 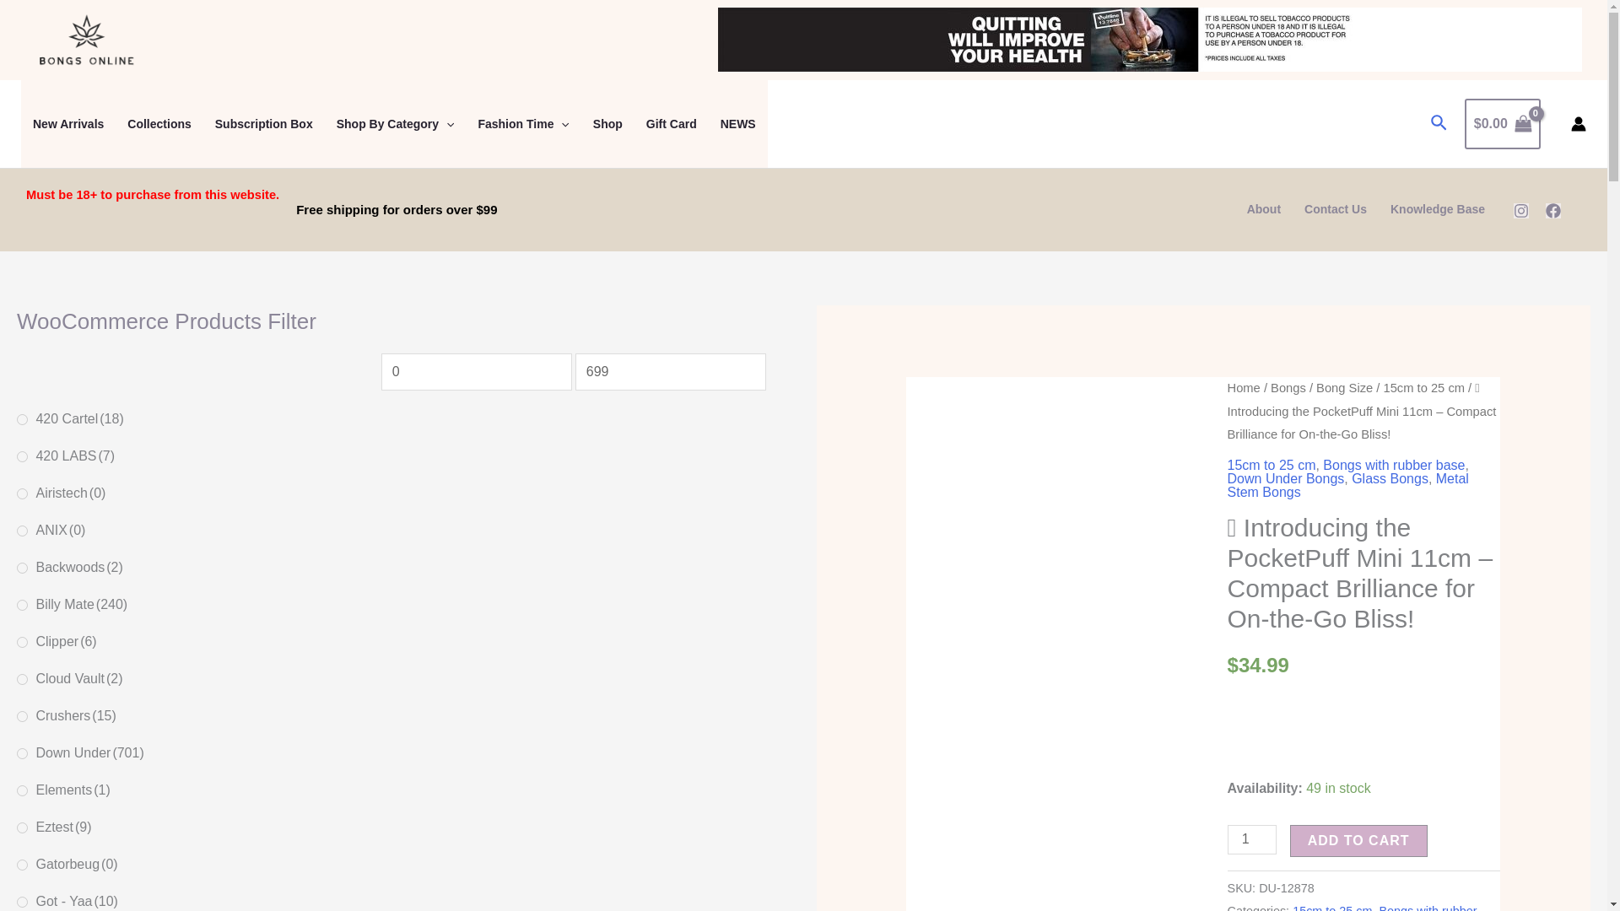 What do you see at coordinates (22, 604) in the screenshot?
I see `143` at bounding box center [22, 604].